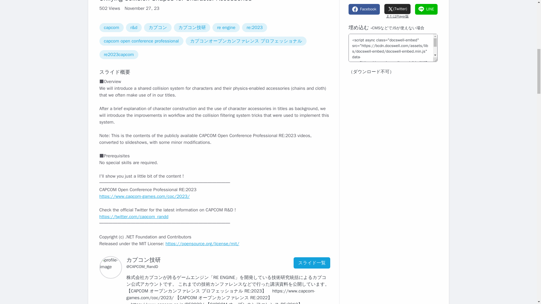 This screenshot has height=304, width=541. Describe the element at coordinates (118, 55) in the screenshot. I see `re2023capcom` at that location.